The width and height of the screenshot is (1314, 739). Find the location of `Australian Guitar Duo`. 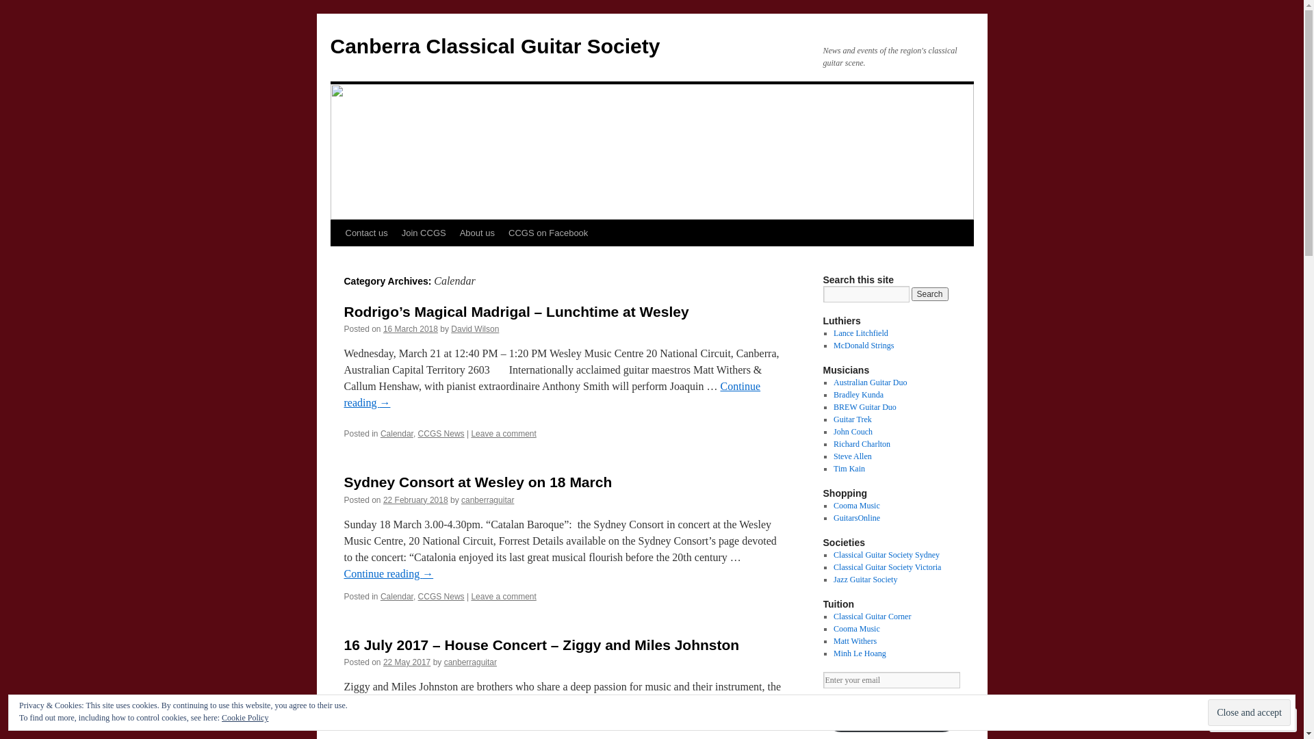

Australian Guitar Duo is located at coordinates (871, 383).